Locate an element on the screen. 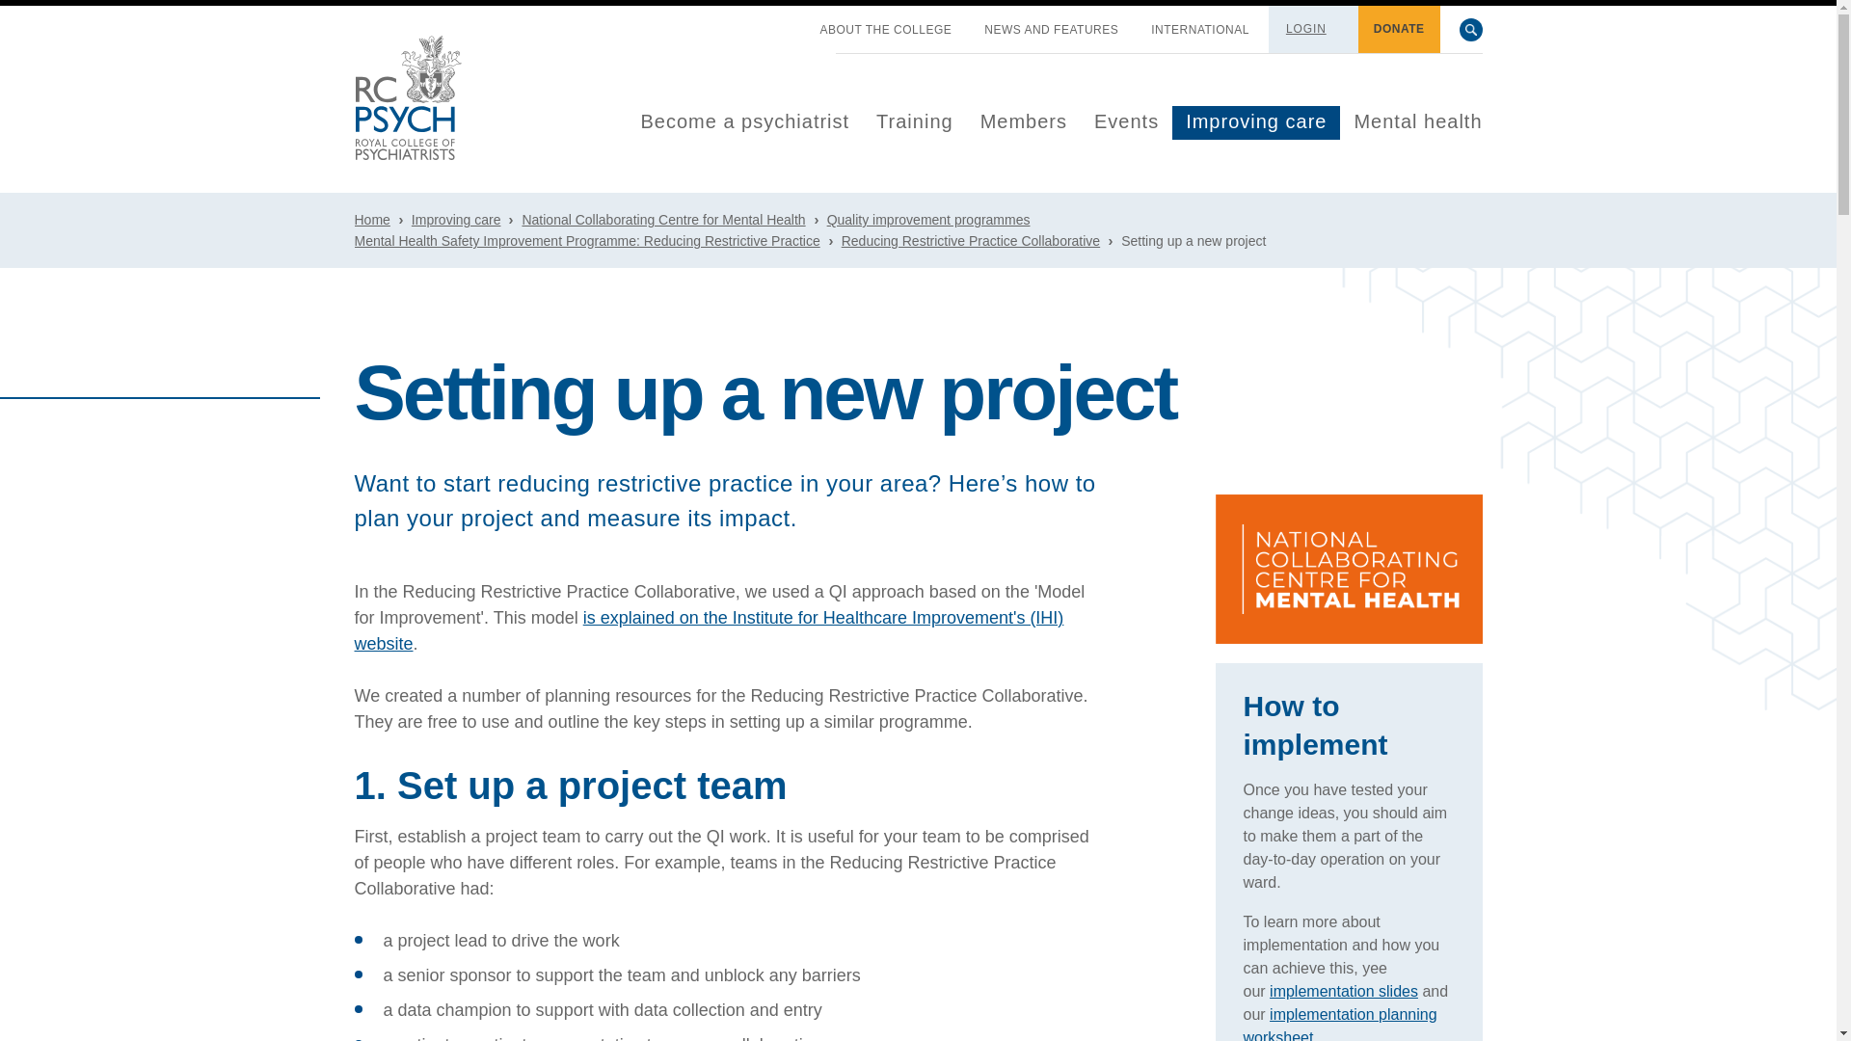 The image size is (1851, 1041). Become a psychiatrist is located at coordinates (744, 122).